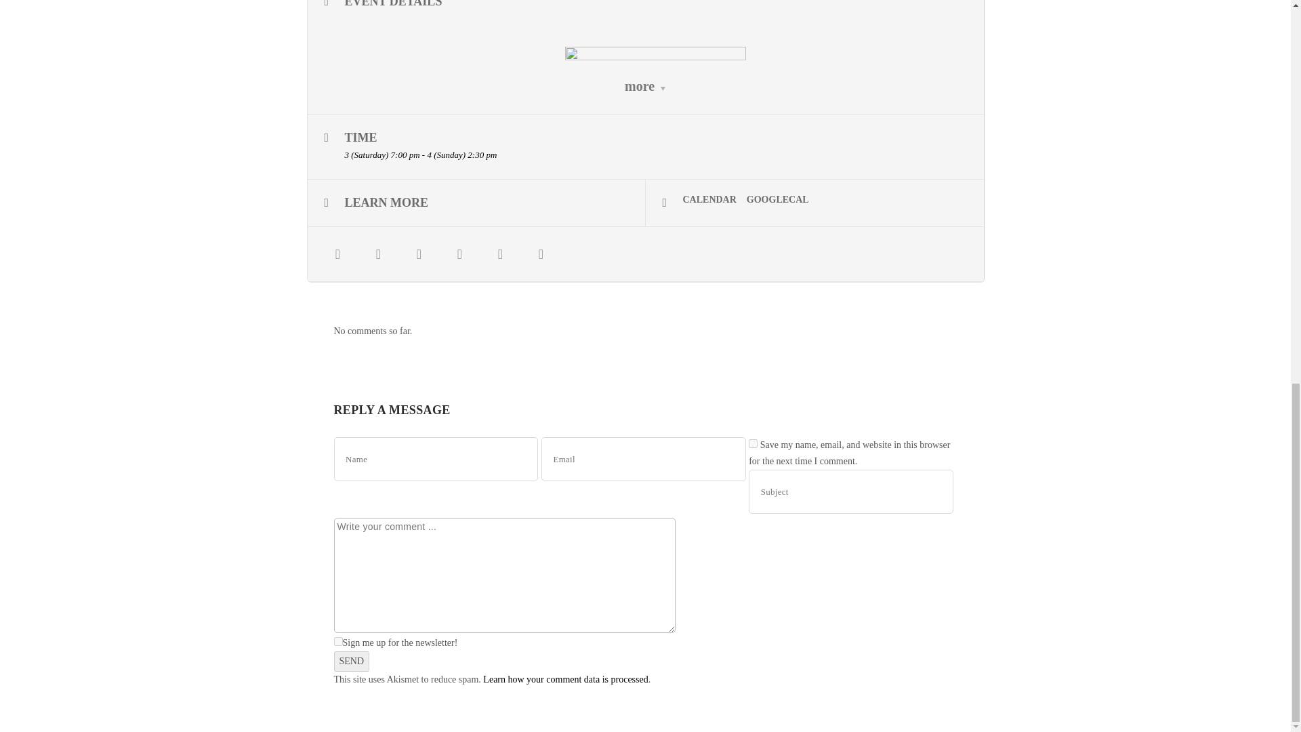  Describe the element at coordinates (783, 200) in the screenshot. I see `Add to google calendar` at that location.